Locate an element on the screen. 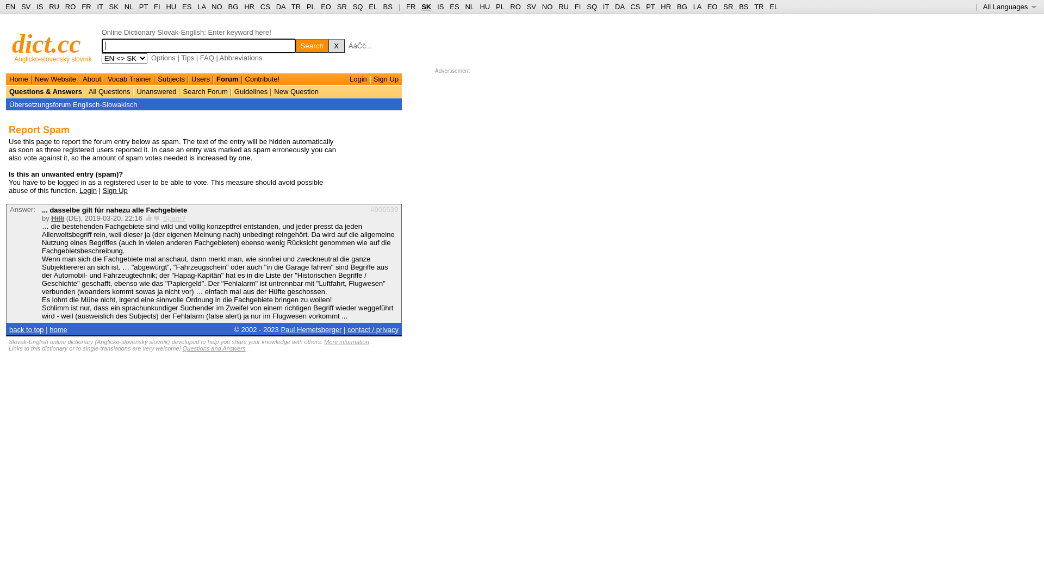  RU is located at coordinates (563, 7).